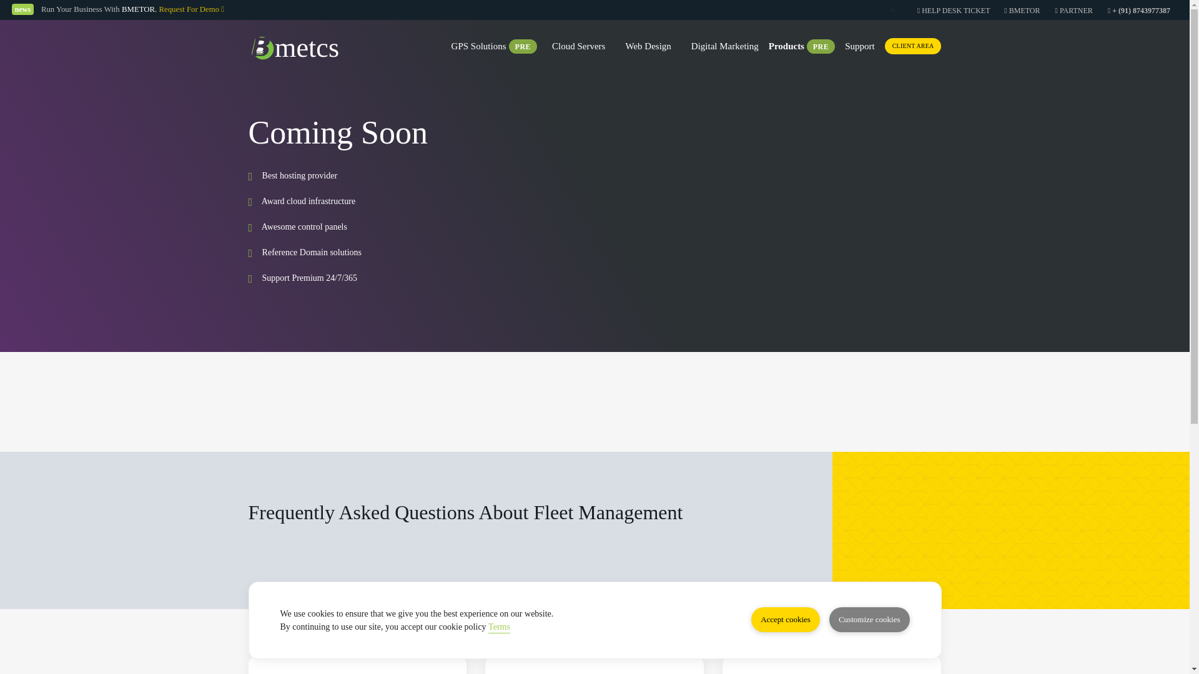 This screenshot has height=674, width=1199. I want to click on PARTNER, so click(1073, 10).